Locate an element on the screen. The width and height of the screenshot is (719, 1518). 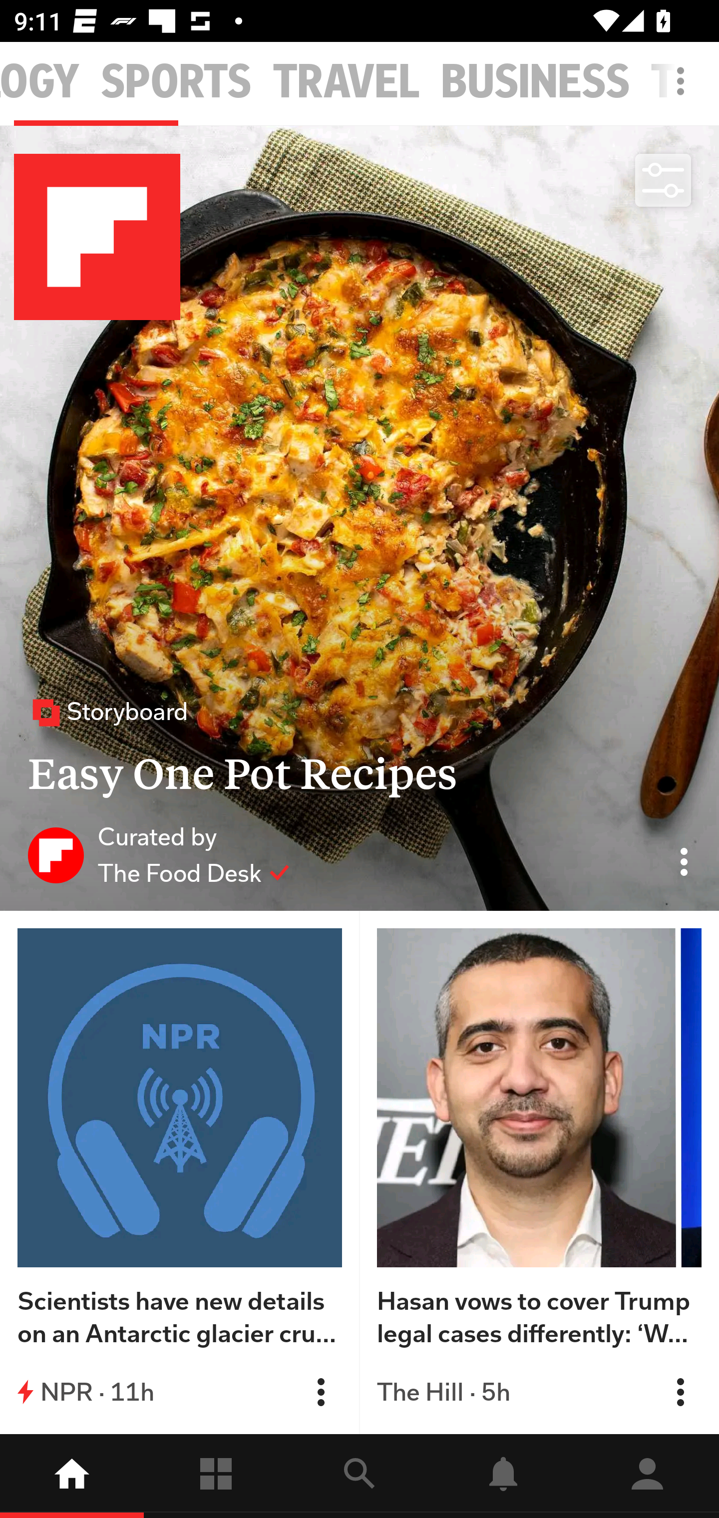
Flip into Magazine is located at coordinates (321, 1392).